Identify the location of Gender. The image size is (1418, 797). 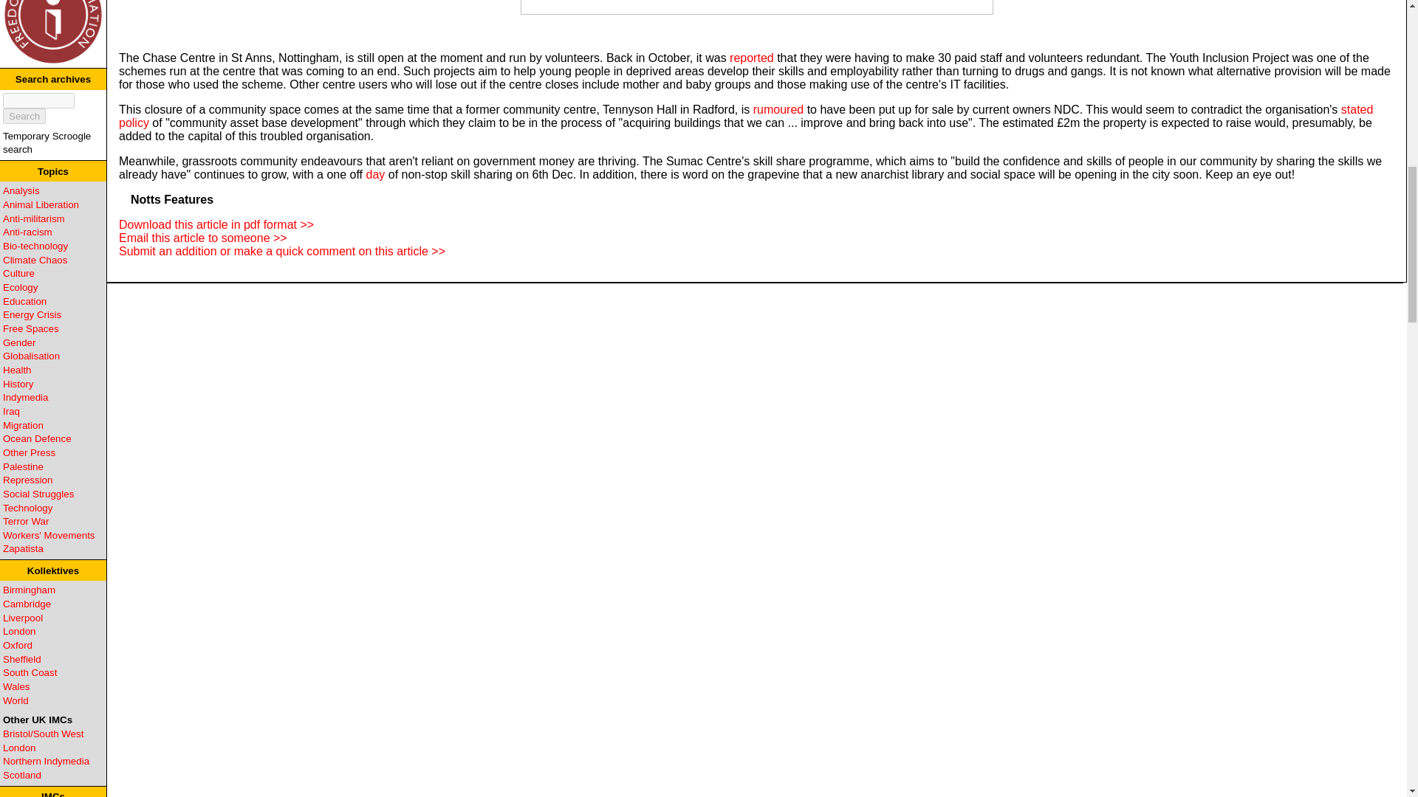
(19, 342).